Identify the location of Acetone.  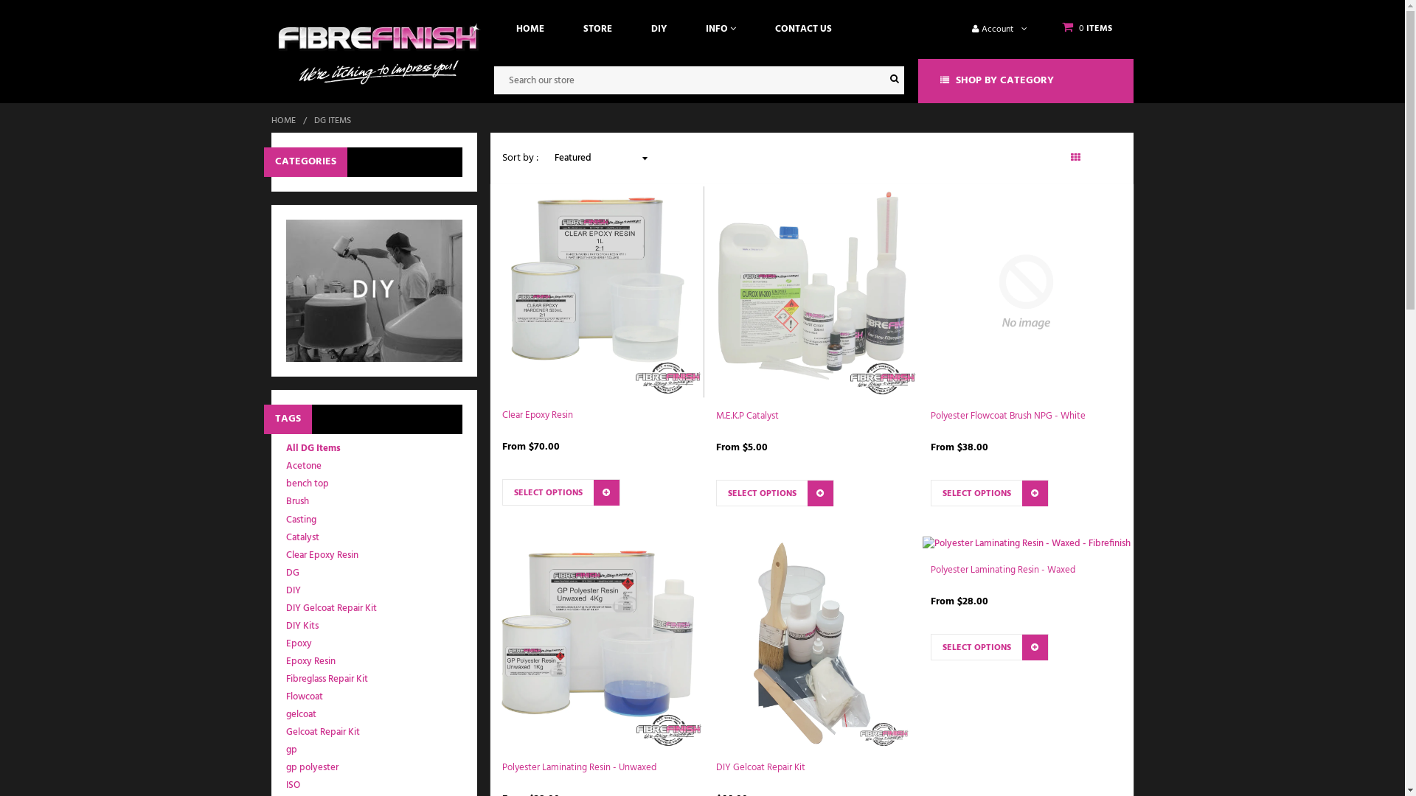
(304, 466).